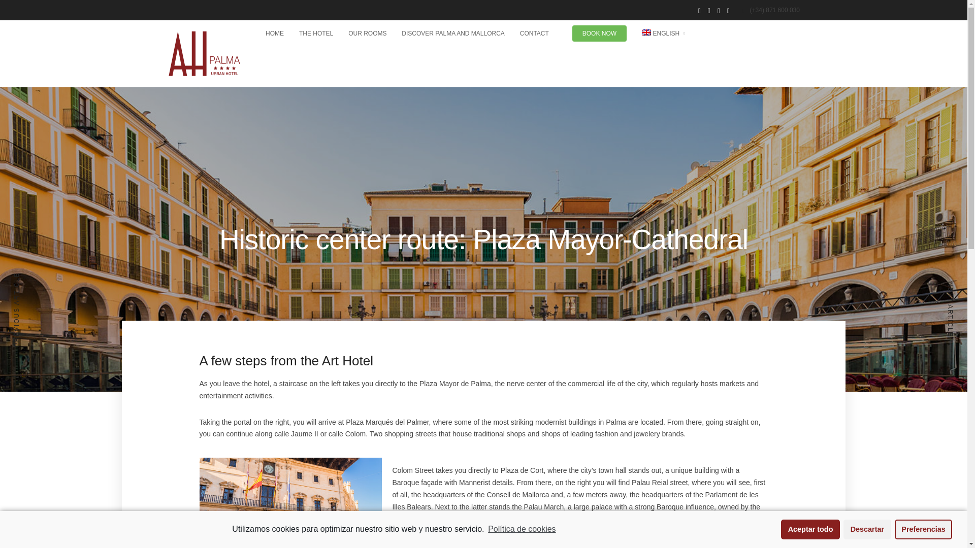 The width and height of the screenshot is (975, 548). What do you see at coordinates (453, 33) in the screenshot?
I see `DISCOVER PALMA AND MALLORCA` at bounding box center [453, 33].